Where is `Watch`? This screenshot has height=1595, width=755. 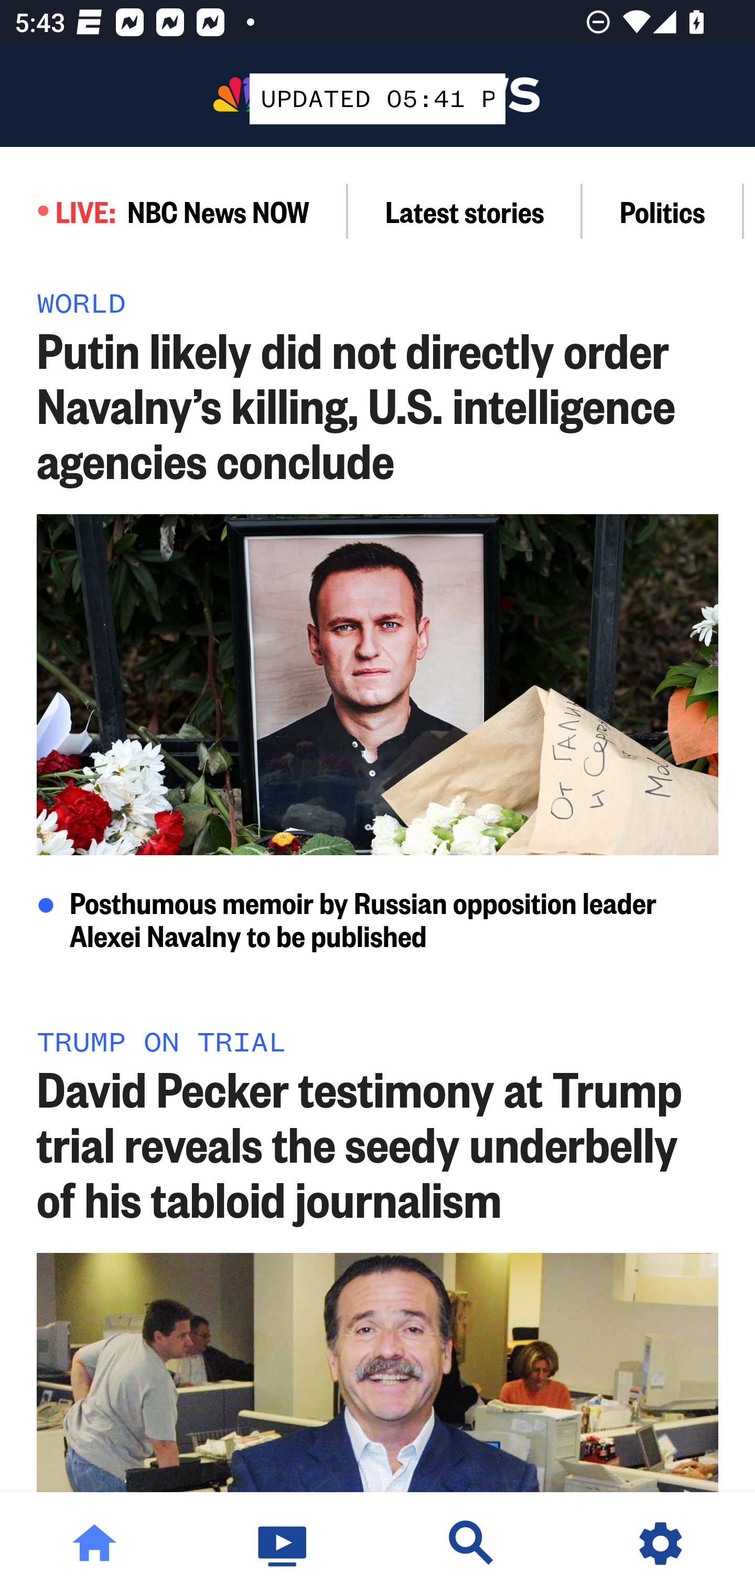
Watch is located at coordinates (283, 1544).